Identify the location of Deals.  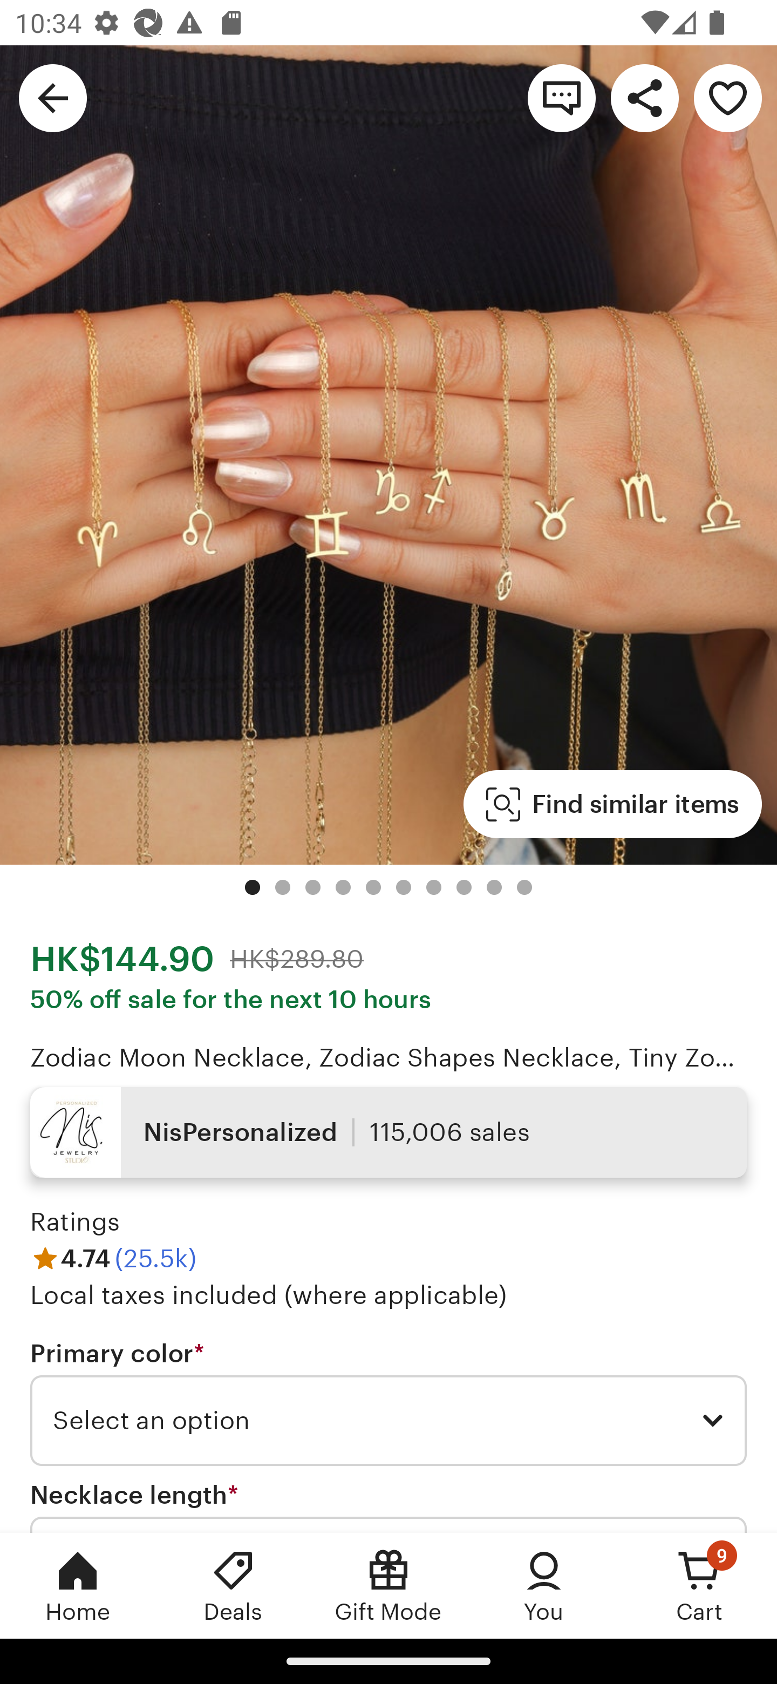
(233, 1585).